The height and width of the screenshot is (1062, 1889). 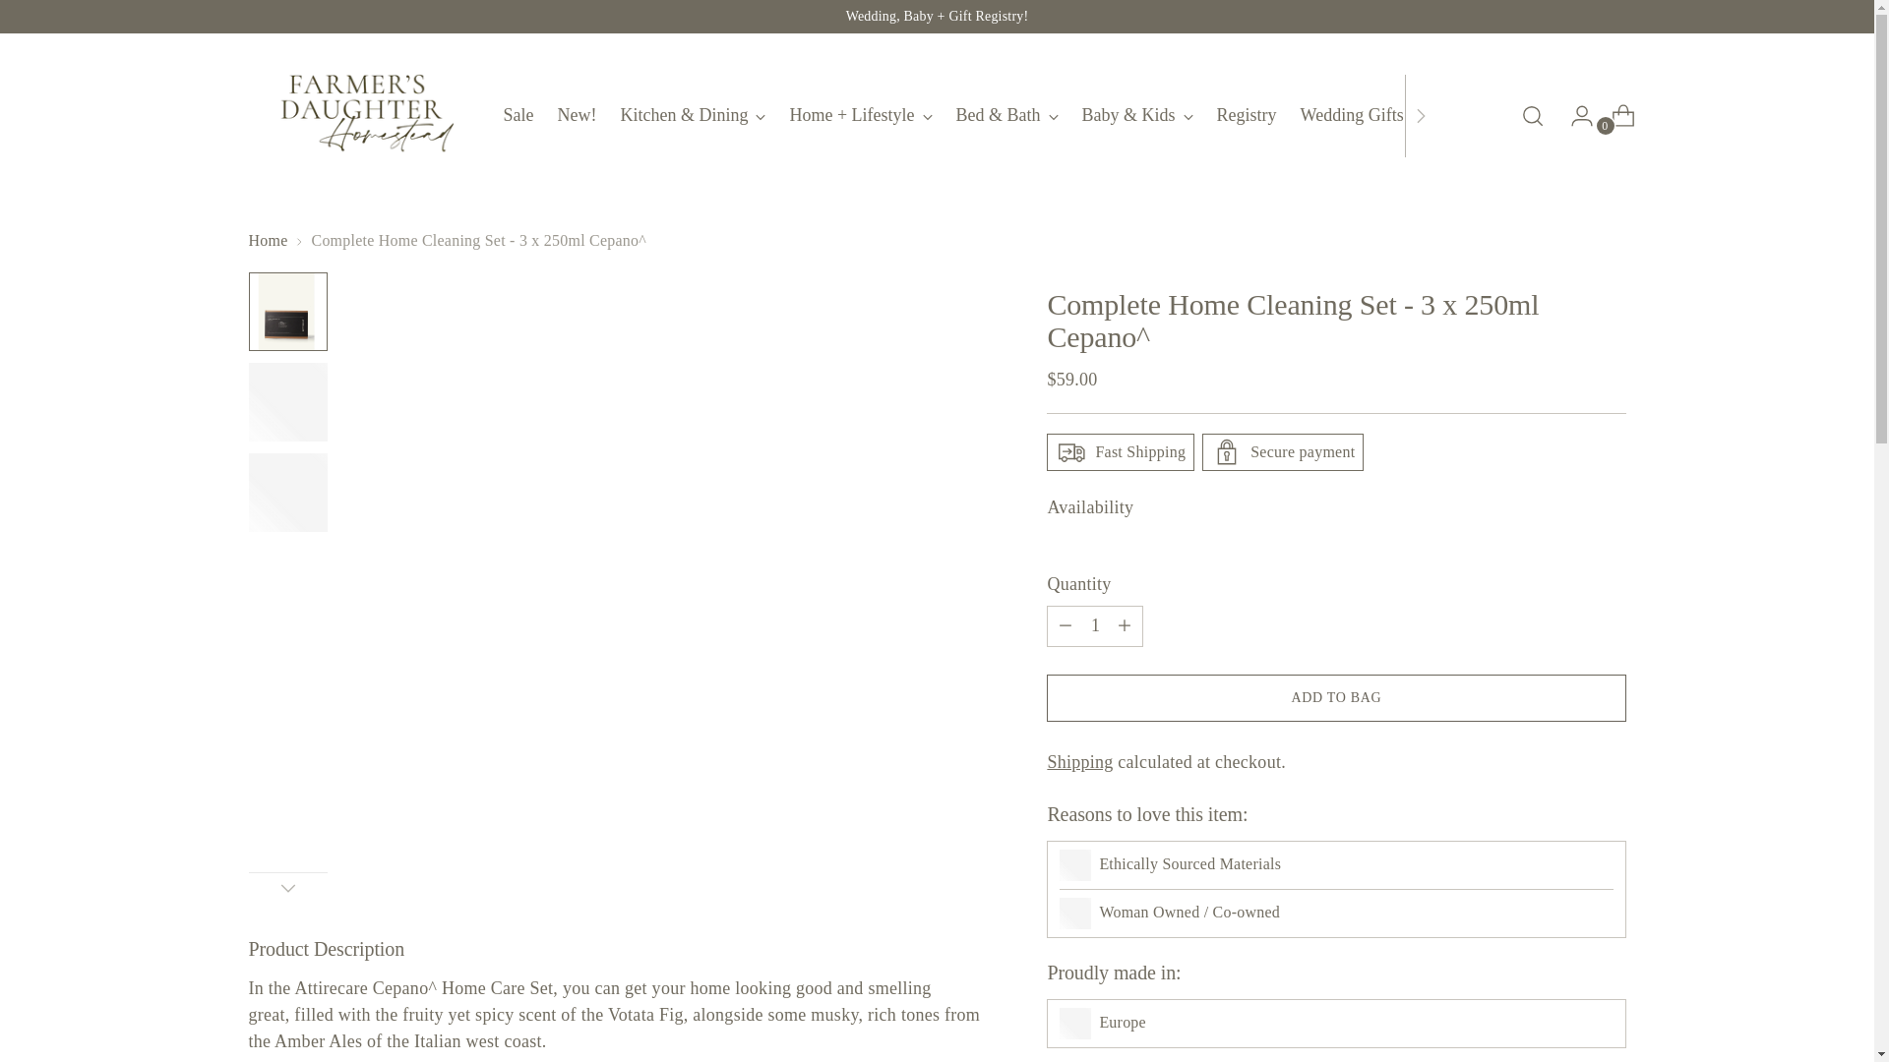 What do you see at coordinates (1094, 625) in the screenshot?
I see `1` at bounding box center [1094, 625].